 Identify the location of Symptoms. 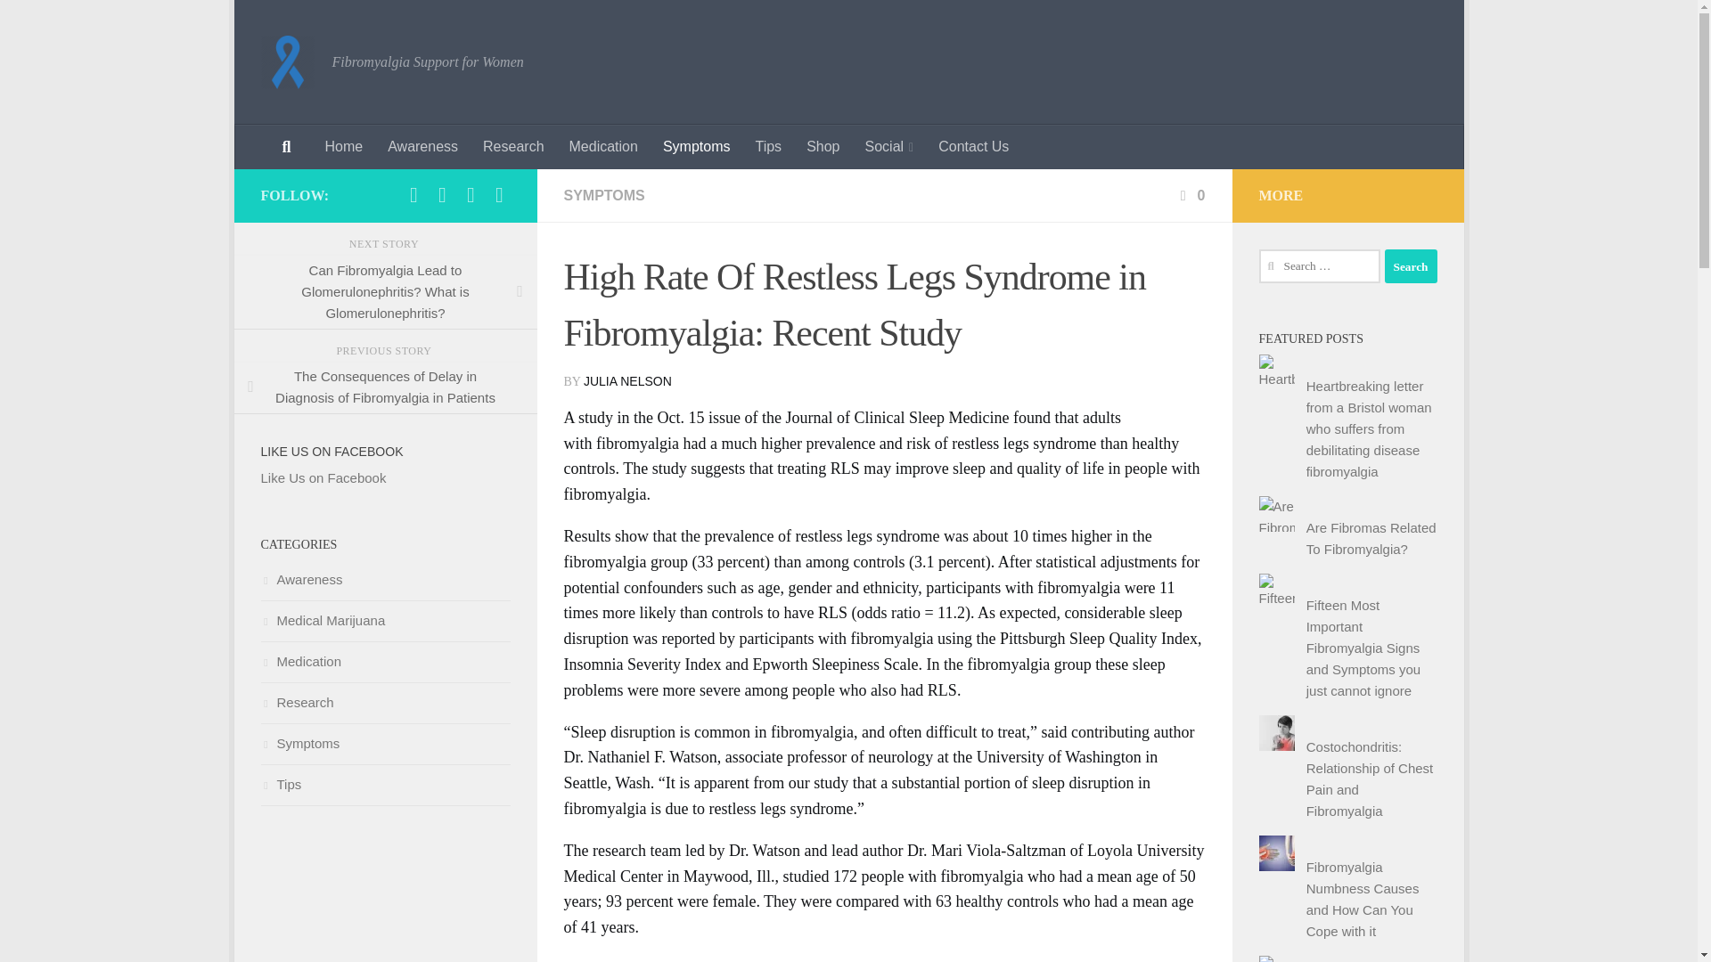
(696, 147).